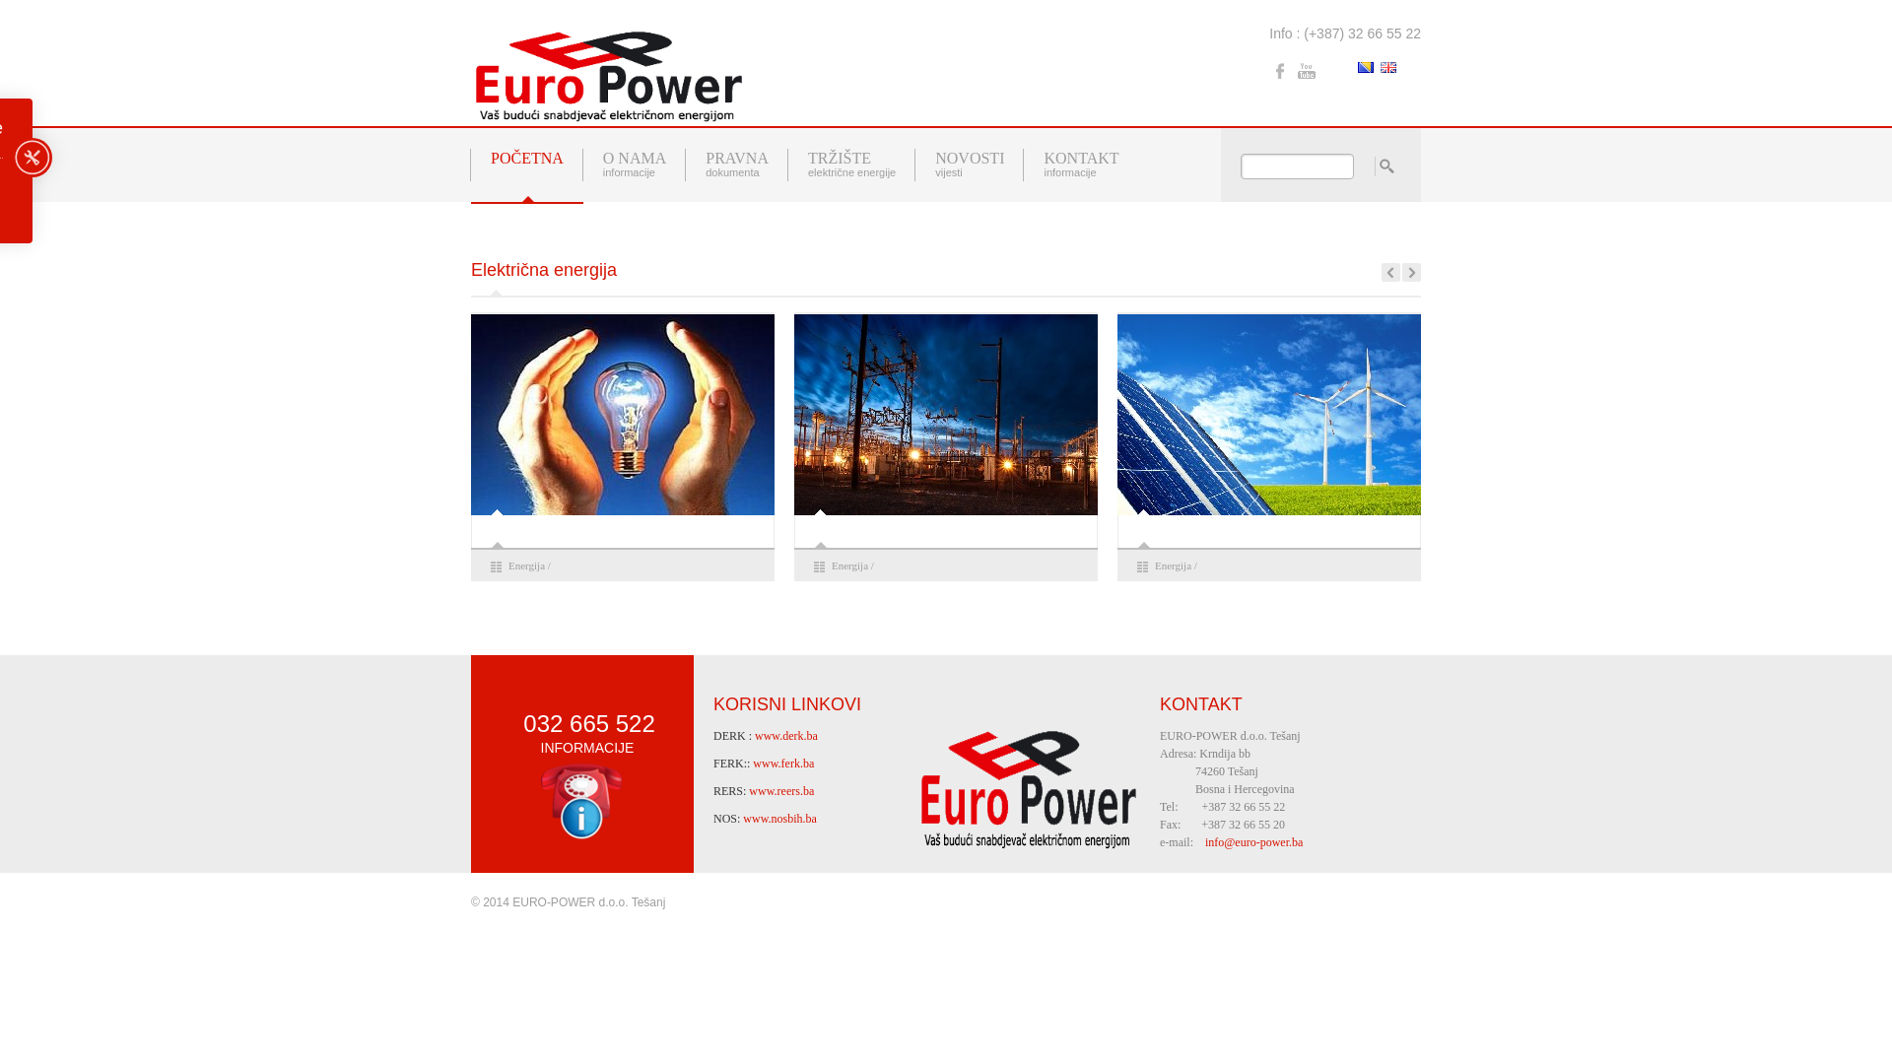  I want to click on Energija, so click(1173, 565).